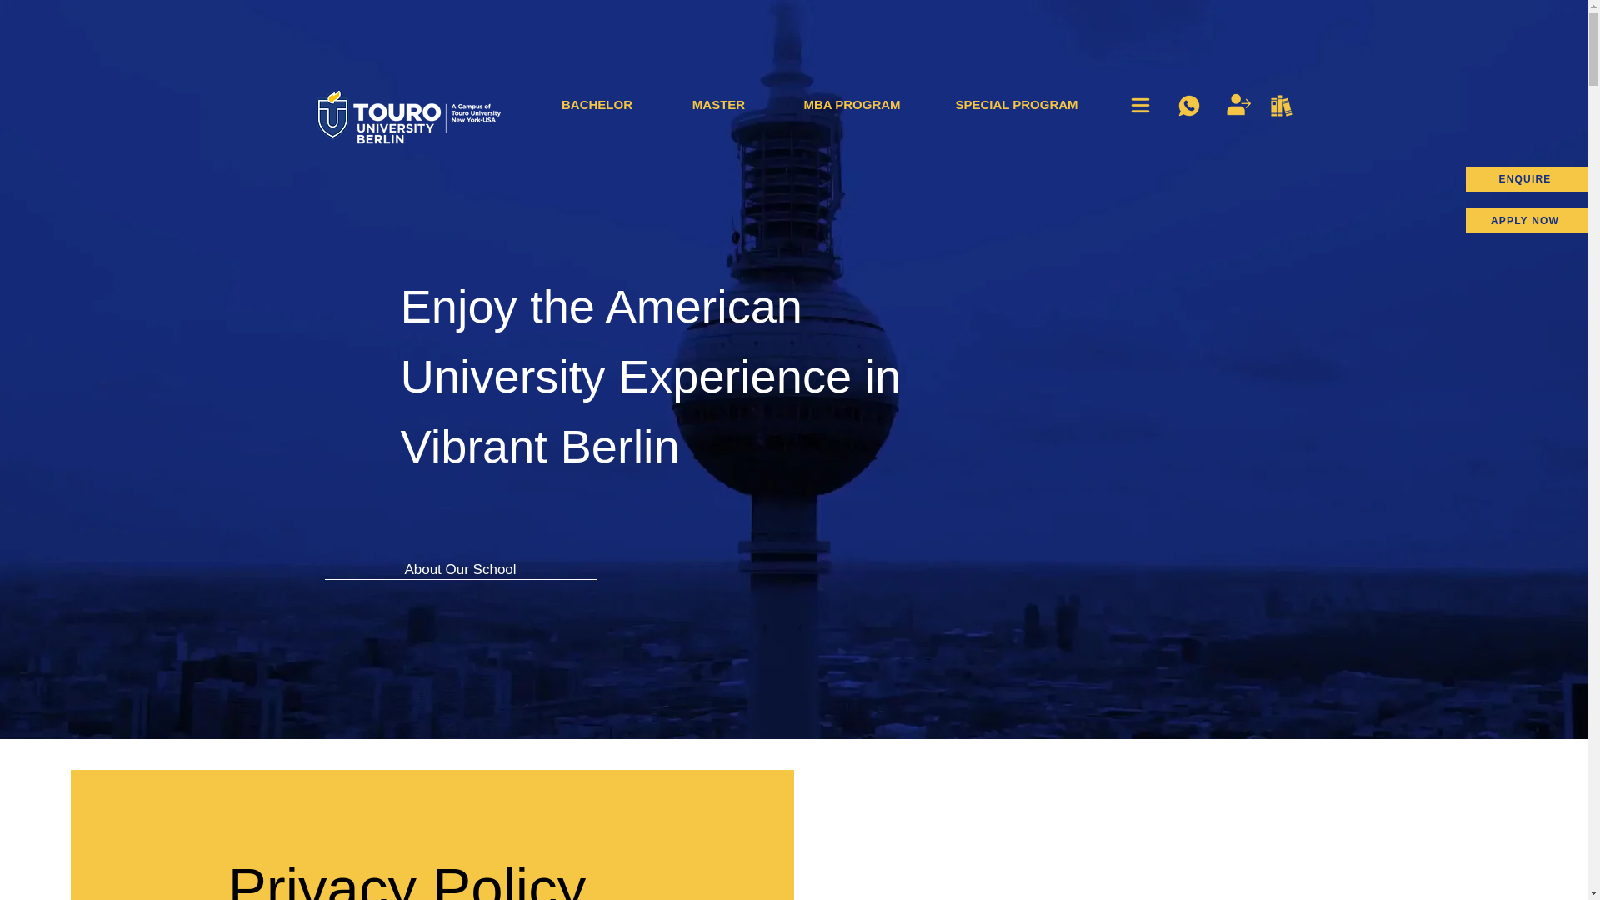 Image resolution: width=1600 pixels, height=900 pixels. Describe the element at coordinates (1280, 105) in the screenshot. I see `Library ` at that location.